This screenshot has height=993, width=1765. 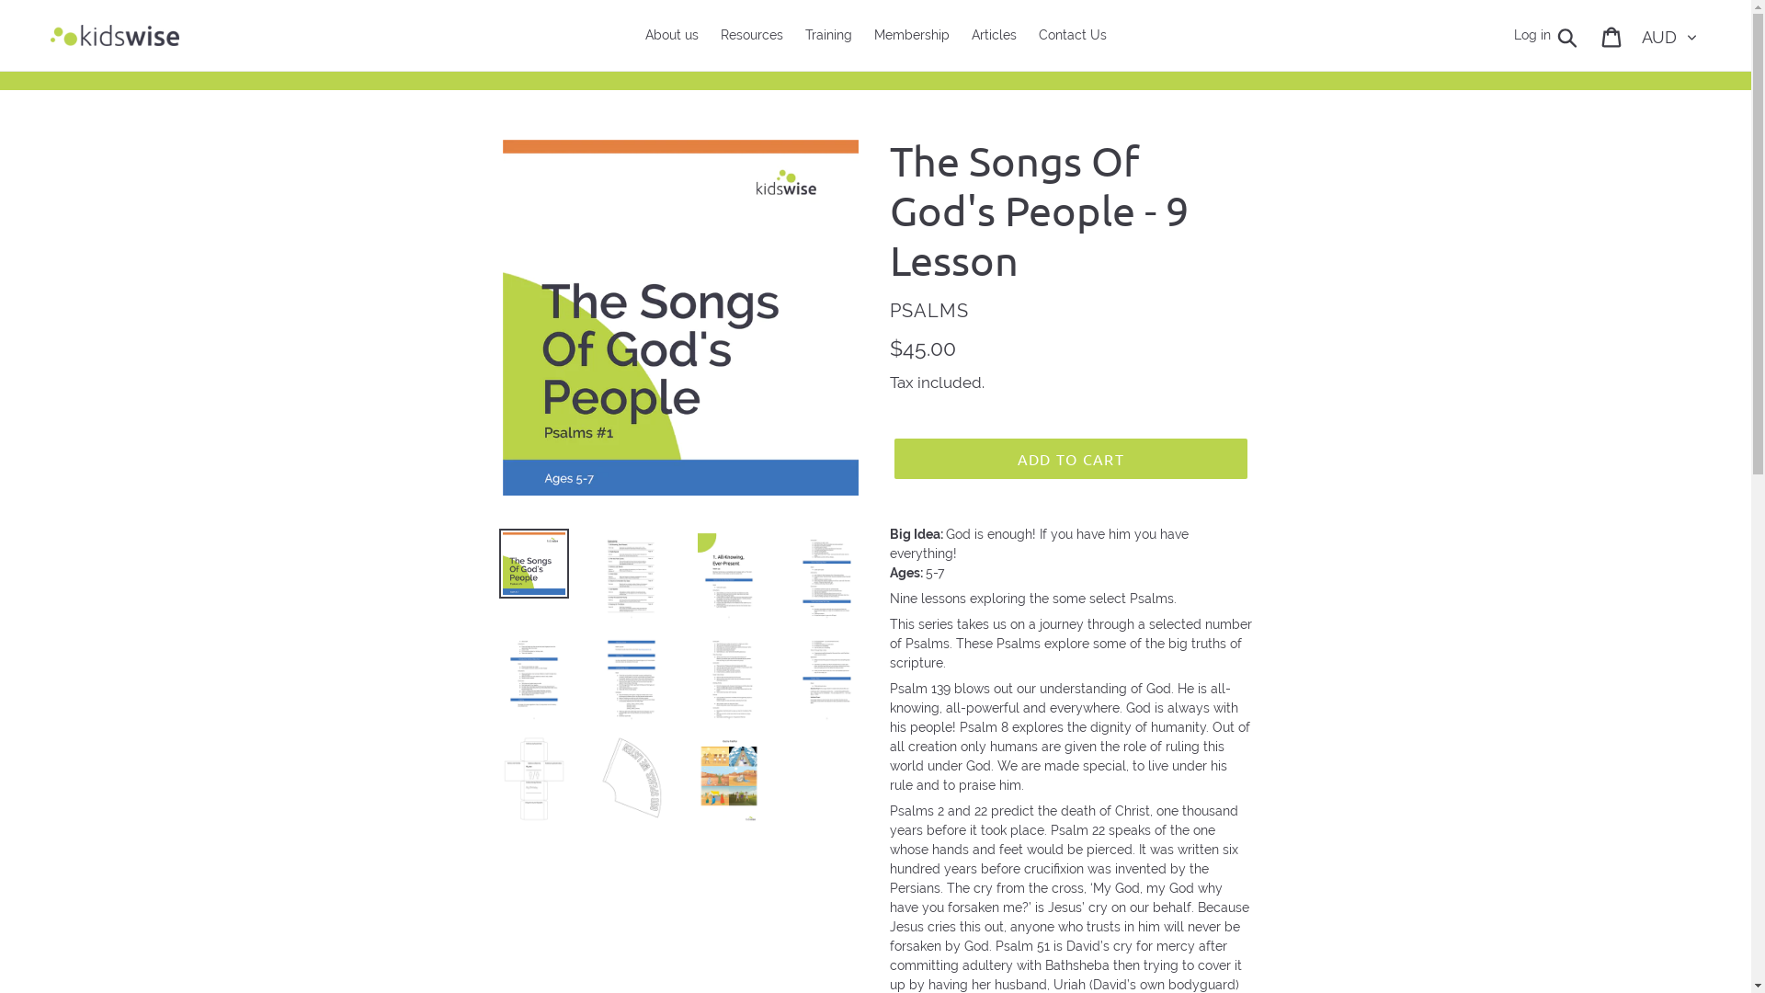 I want to click on Membership, so click(x=911, y=35).